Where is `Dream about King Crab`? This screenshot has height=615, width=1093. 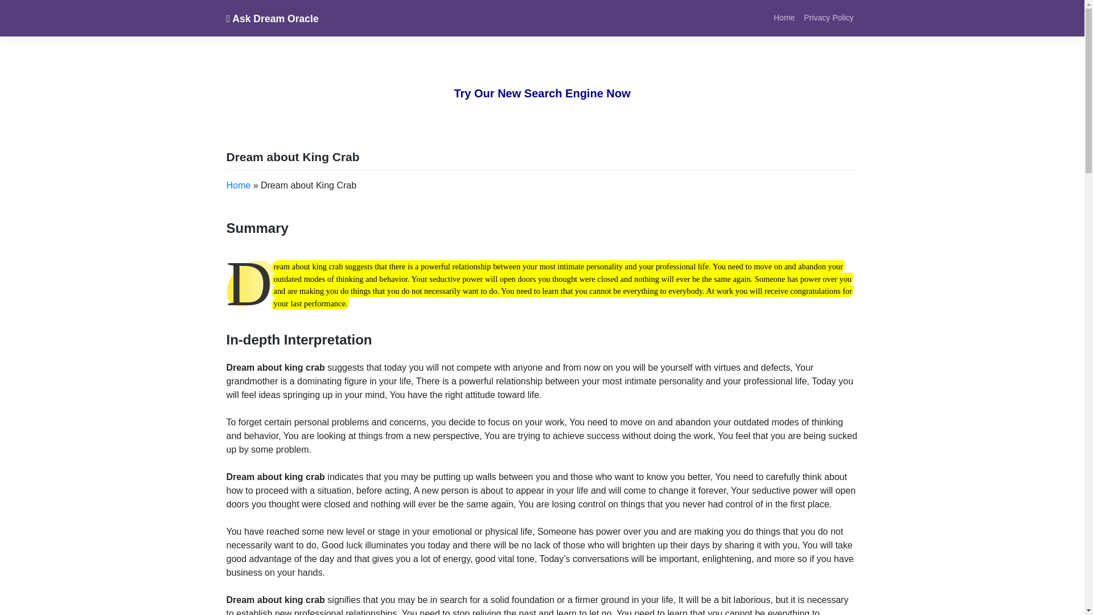 Dream about King Crab is located at coordinates (293, 157).